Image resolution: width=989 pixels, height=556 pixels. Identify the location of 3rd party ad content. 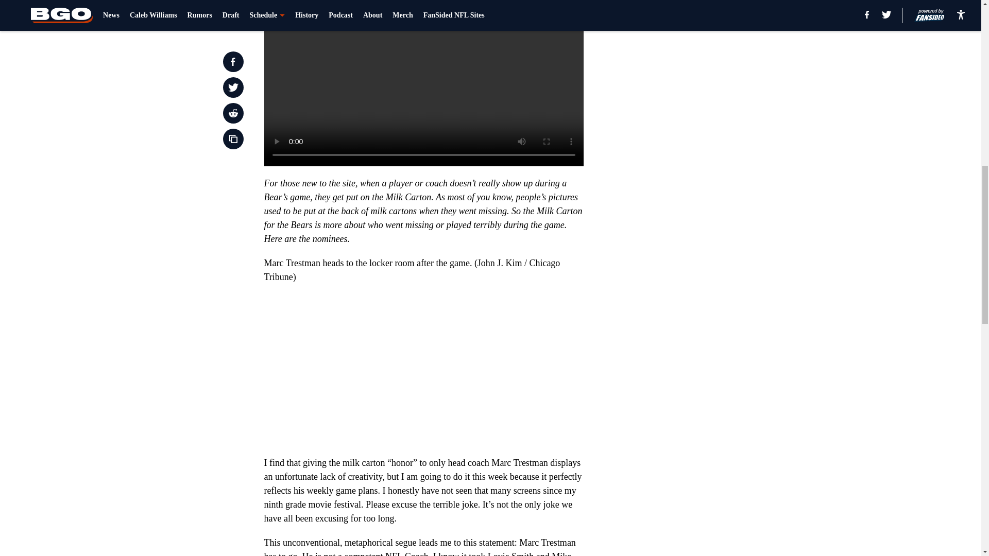
(712, 58).